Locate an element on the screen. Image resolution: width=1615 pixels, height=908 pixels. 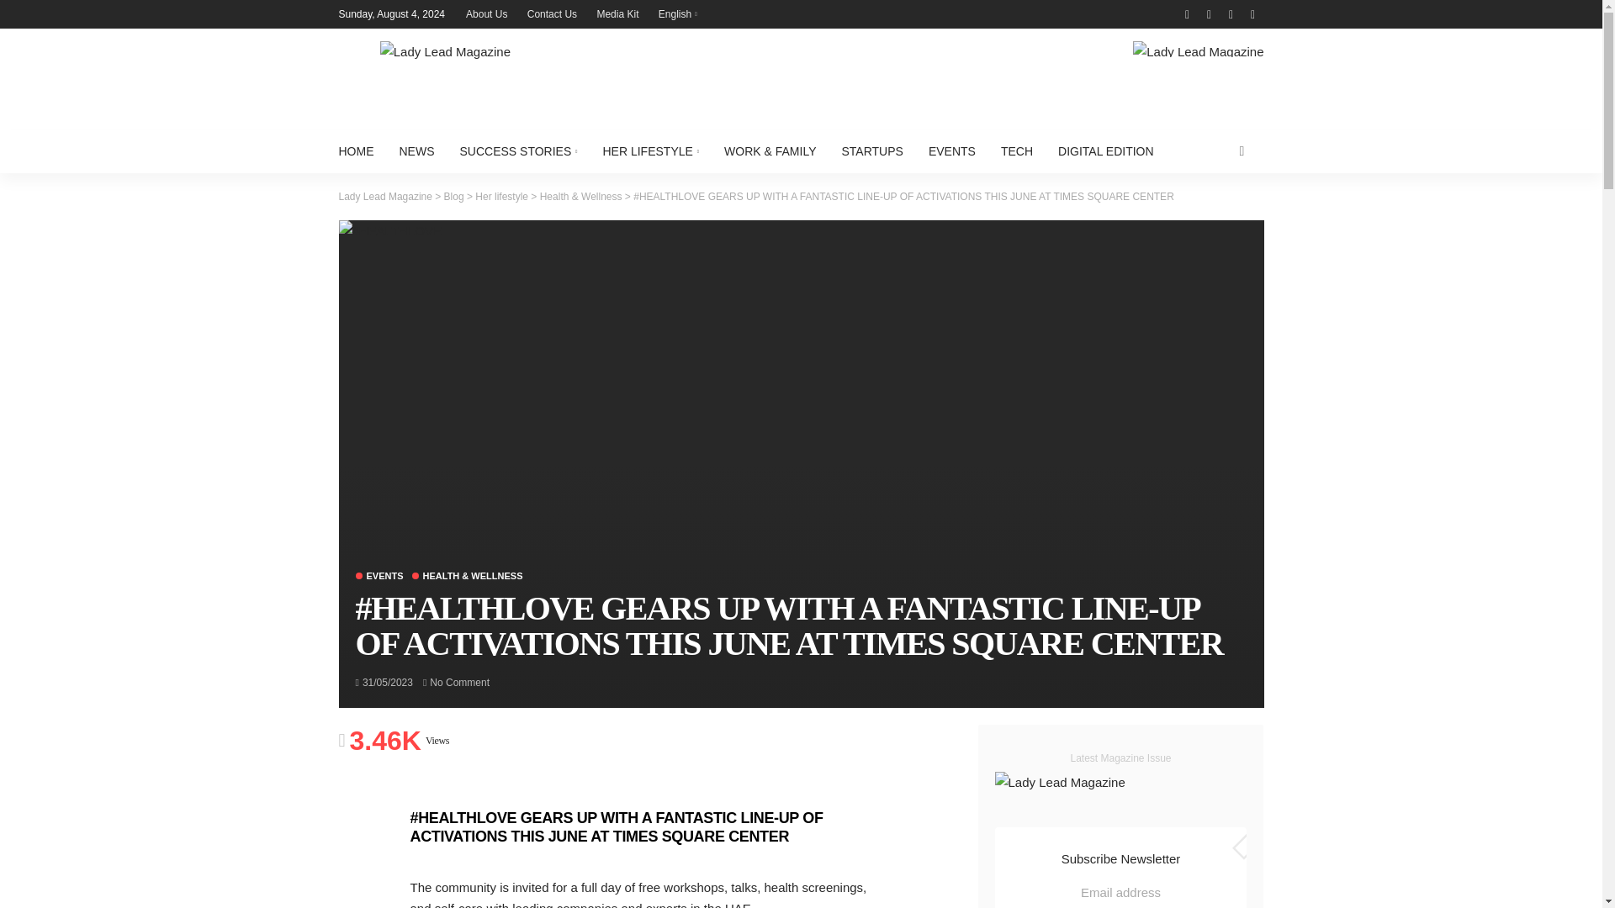
English is located at coordinates (678, 13).